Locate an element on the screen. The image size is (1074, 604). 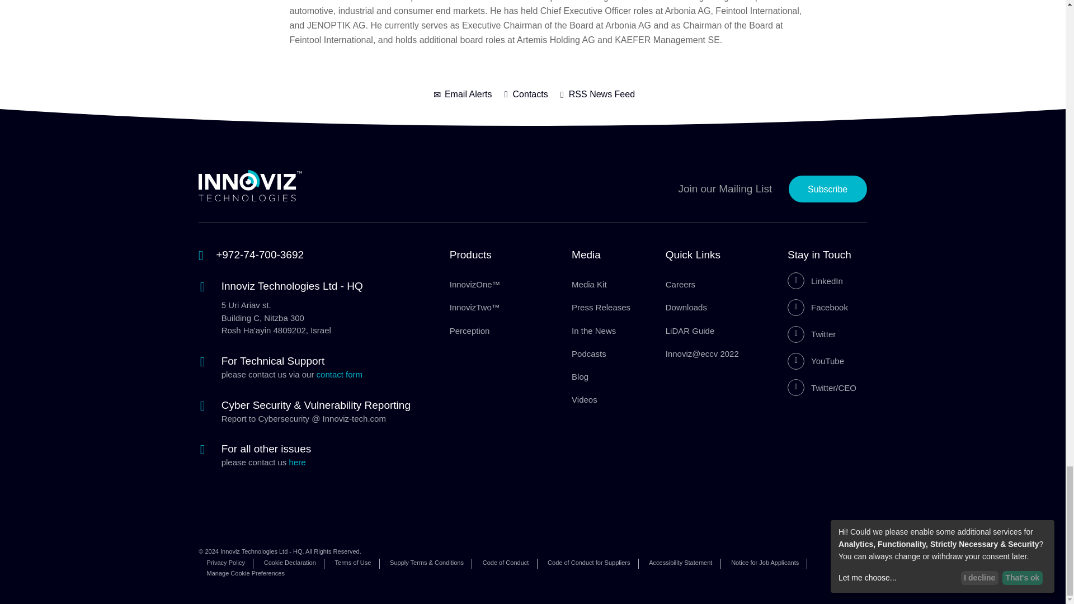
facebook is located at coordinates (837, 307).